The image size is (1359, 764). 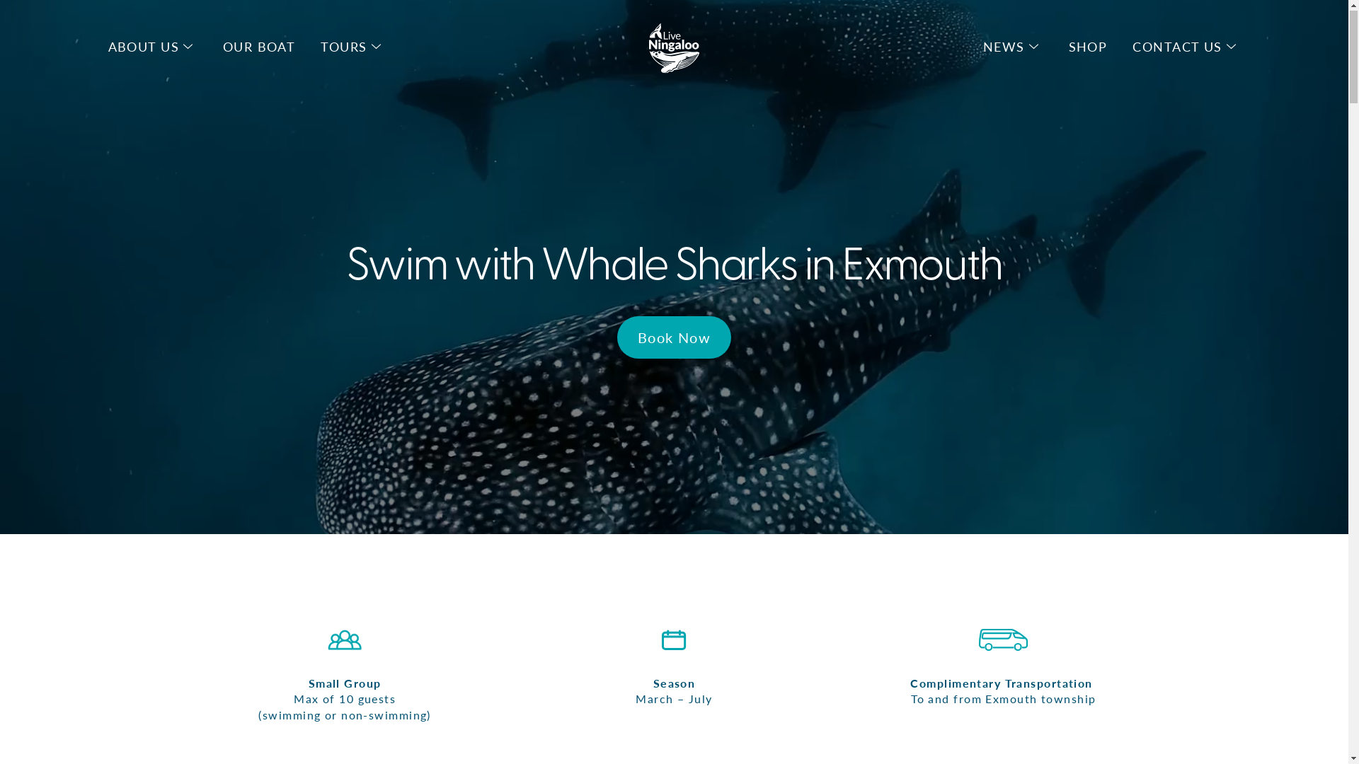 What do you see at coordinates (1033, 47) in the screenshot?
I see `Show sub menu` at bounding box center [1033, 47].